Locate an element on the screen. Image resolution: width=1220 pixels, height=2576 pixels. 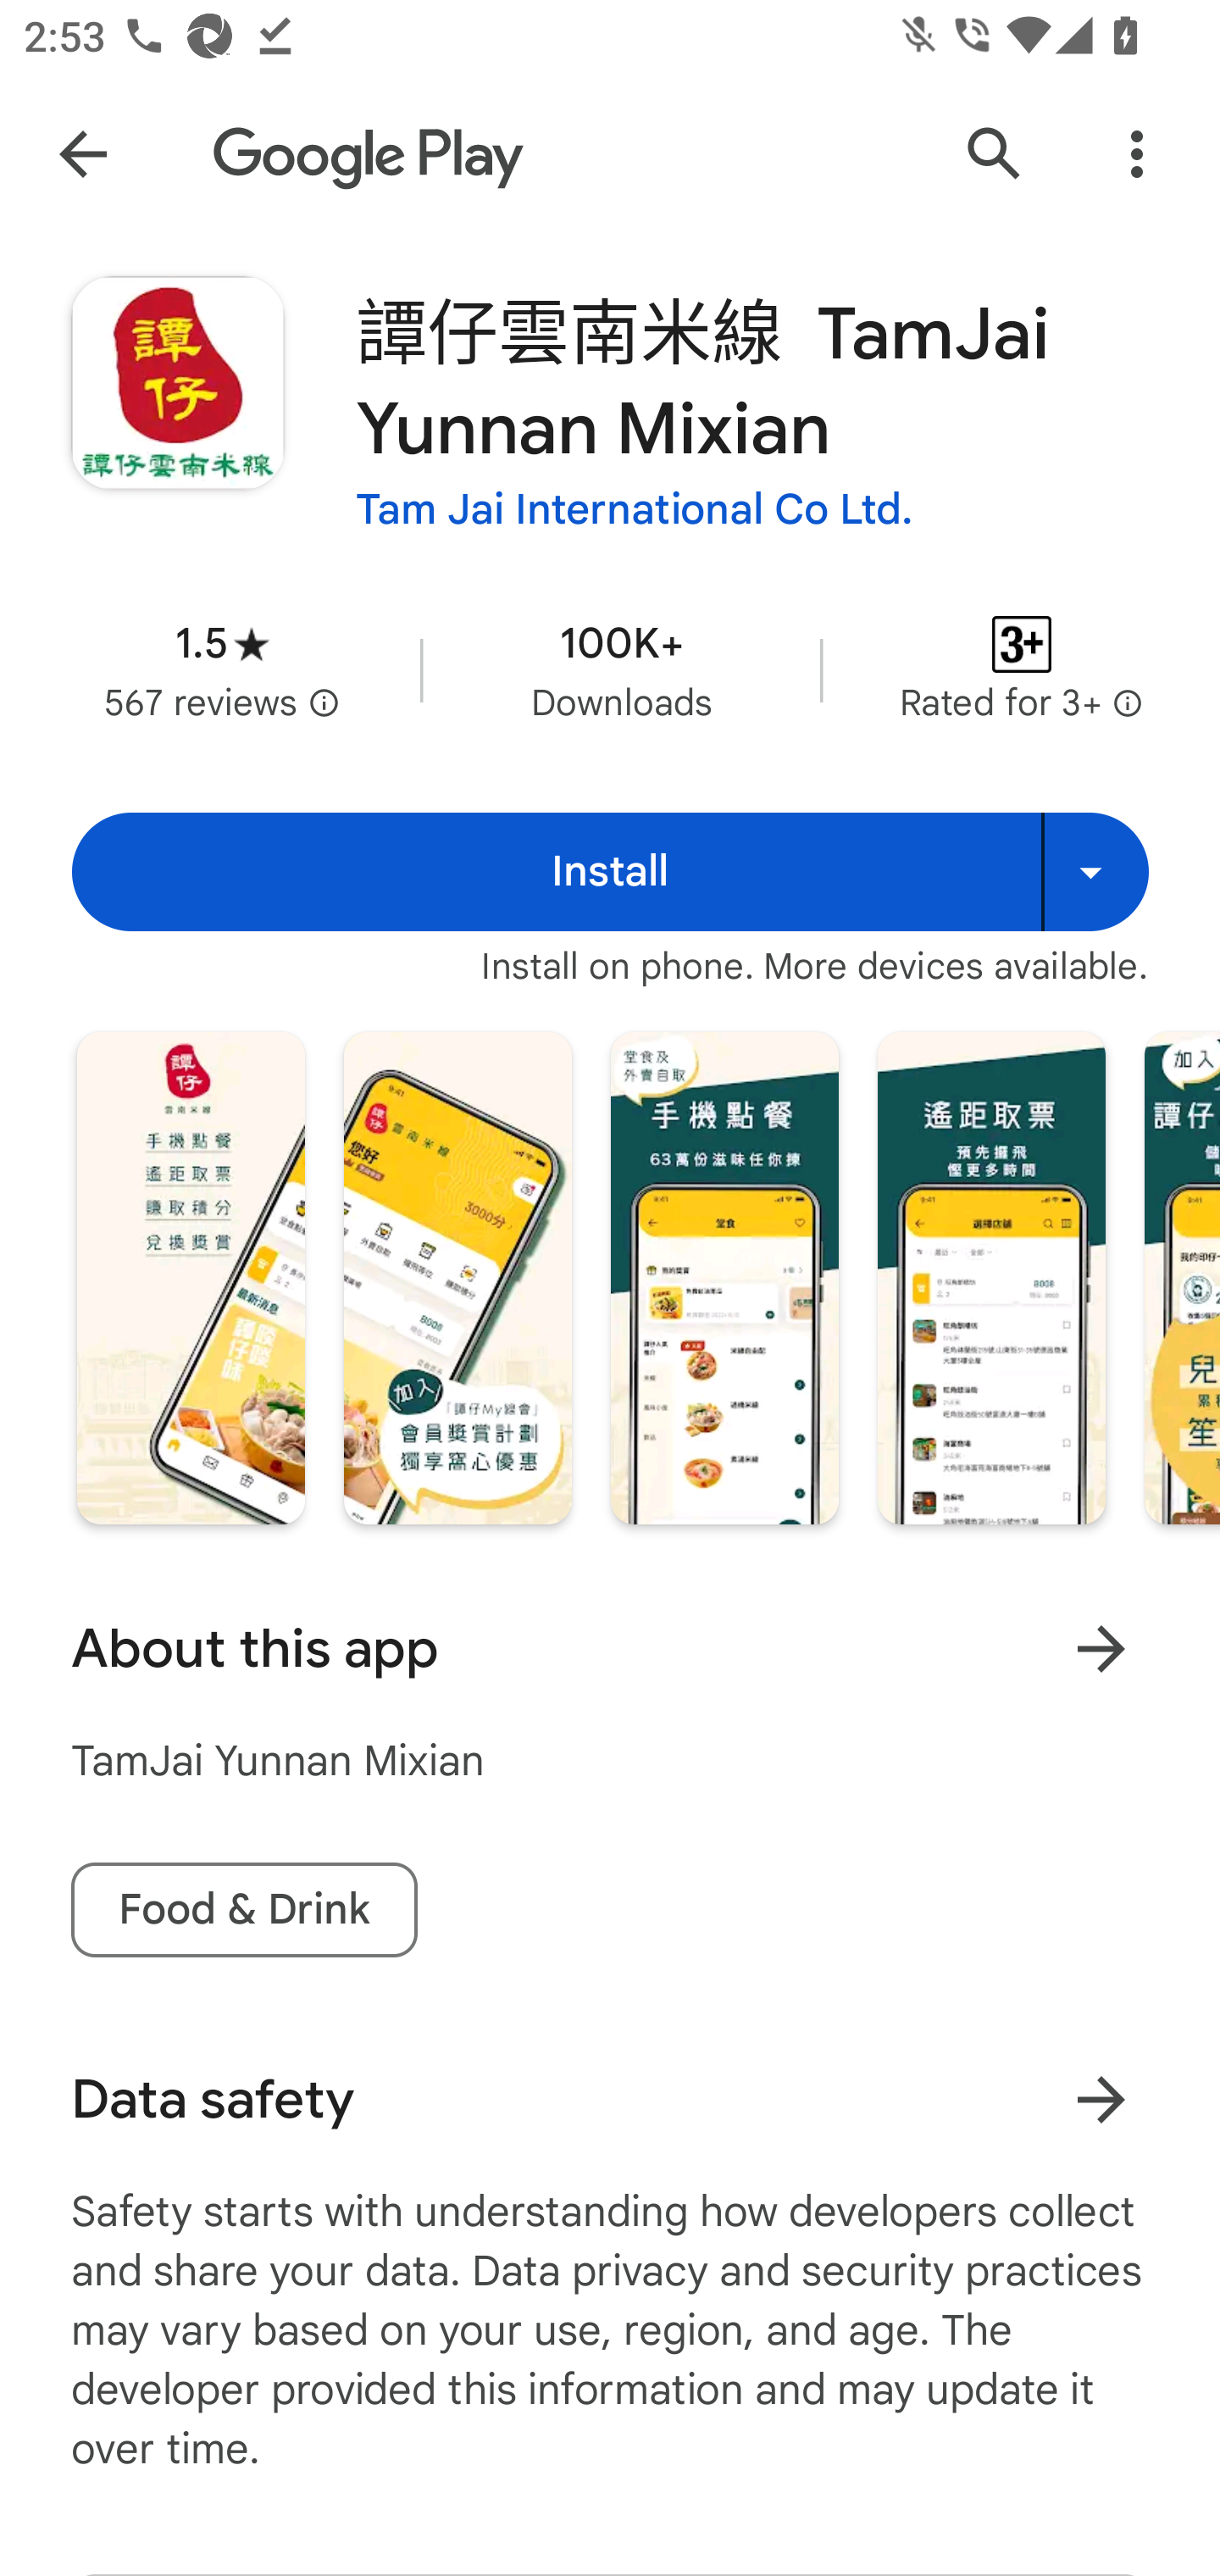
Search Google Play is located at coordinates (995, 154).